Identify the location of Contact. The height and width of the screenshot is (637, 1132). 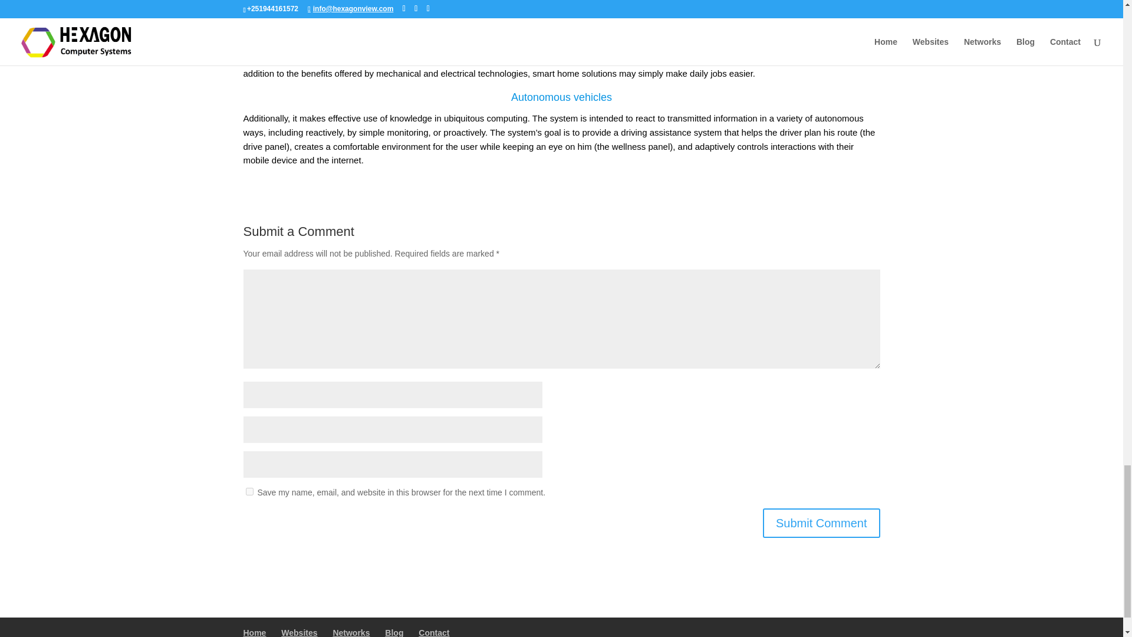
(434, 632).